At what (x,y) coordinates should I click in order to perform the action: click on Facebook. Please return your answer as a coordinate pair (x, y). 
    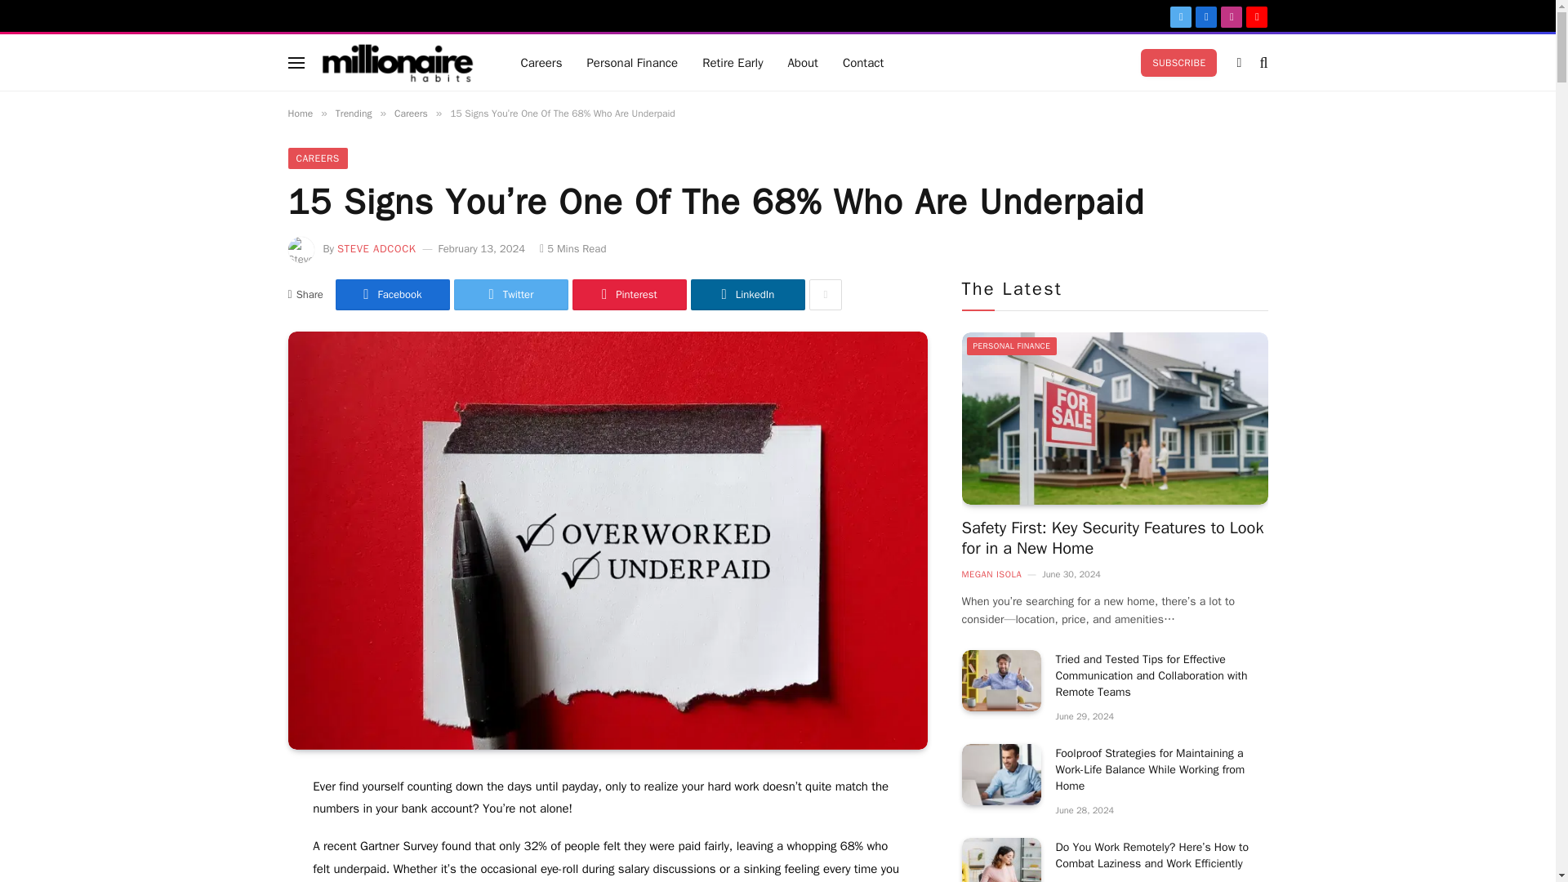
    Looking at the image, I should click on (1205, 16).